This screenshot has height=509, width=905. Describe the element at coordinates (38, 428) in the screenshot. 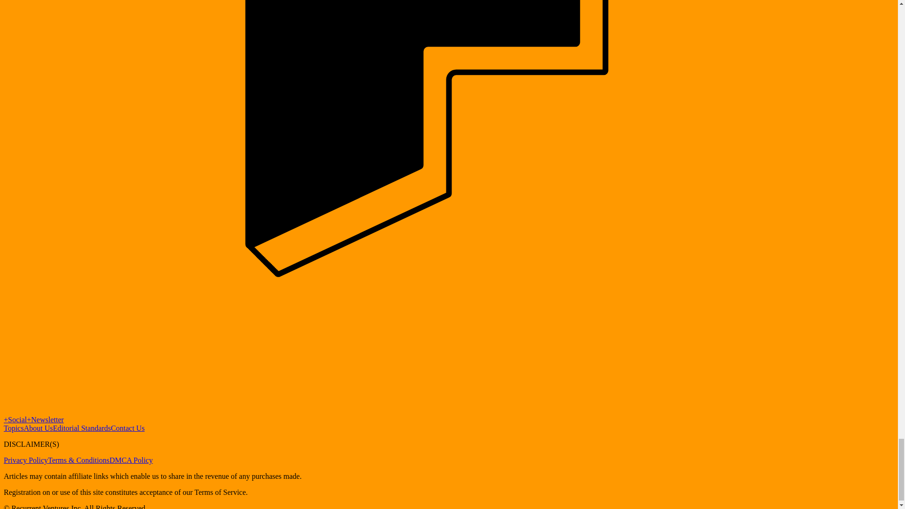

I see `About Us` at that location.